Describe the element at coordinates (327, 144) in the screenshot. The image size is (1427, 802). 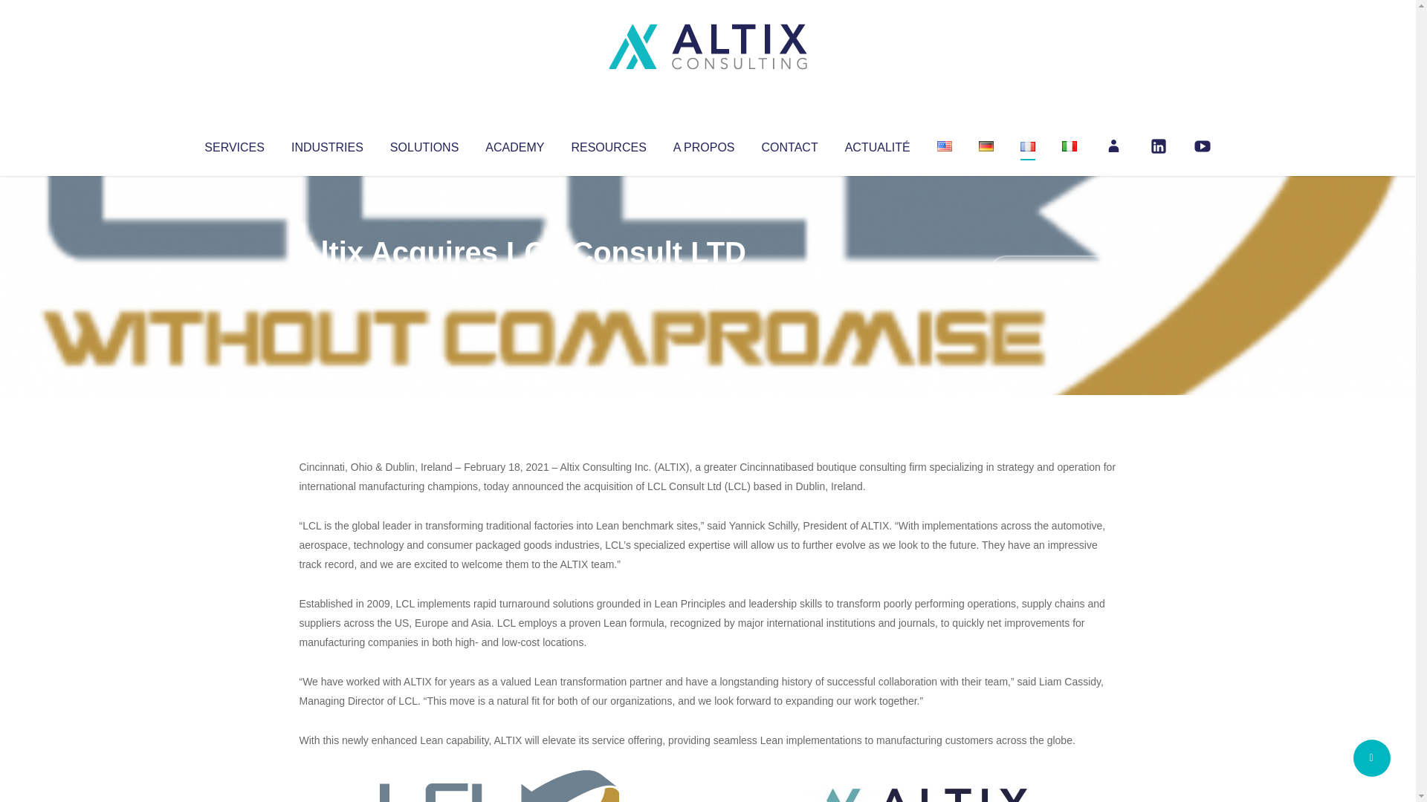
I see `INDUSTRIES` at that location.